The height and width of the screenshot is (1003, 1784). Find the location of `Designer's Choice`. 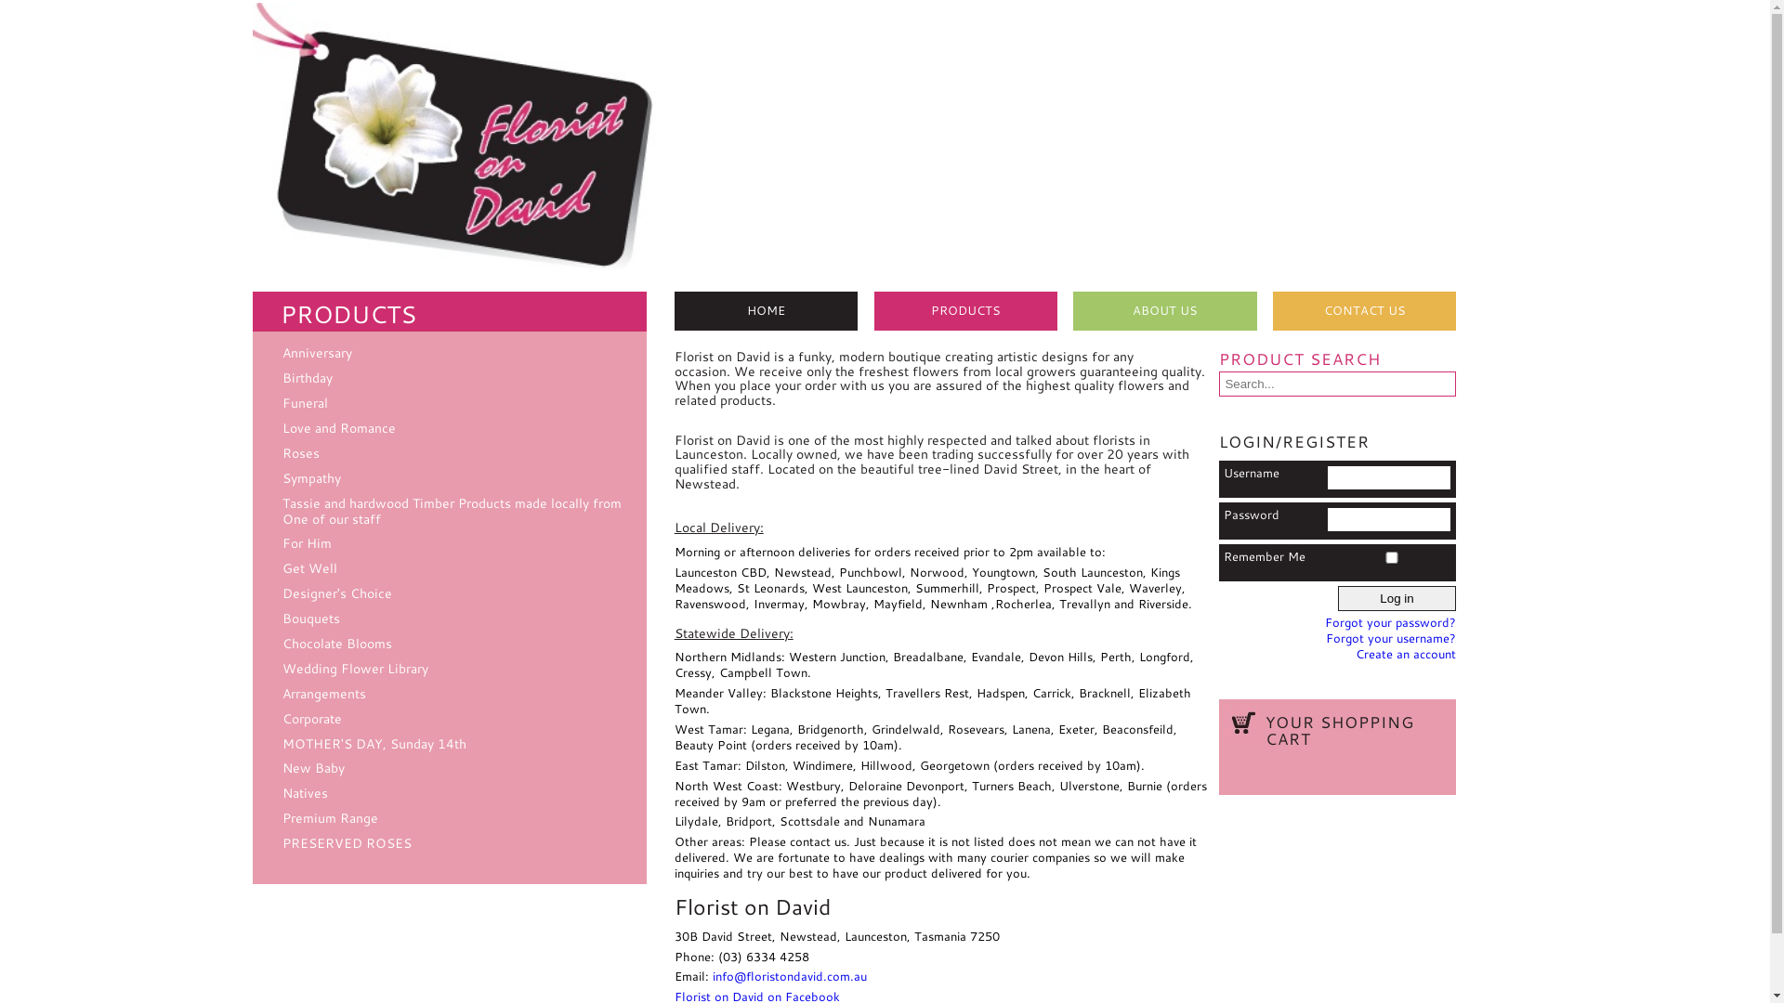

Designer's Choice is located at coordinates (337, 593).